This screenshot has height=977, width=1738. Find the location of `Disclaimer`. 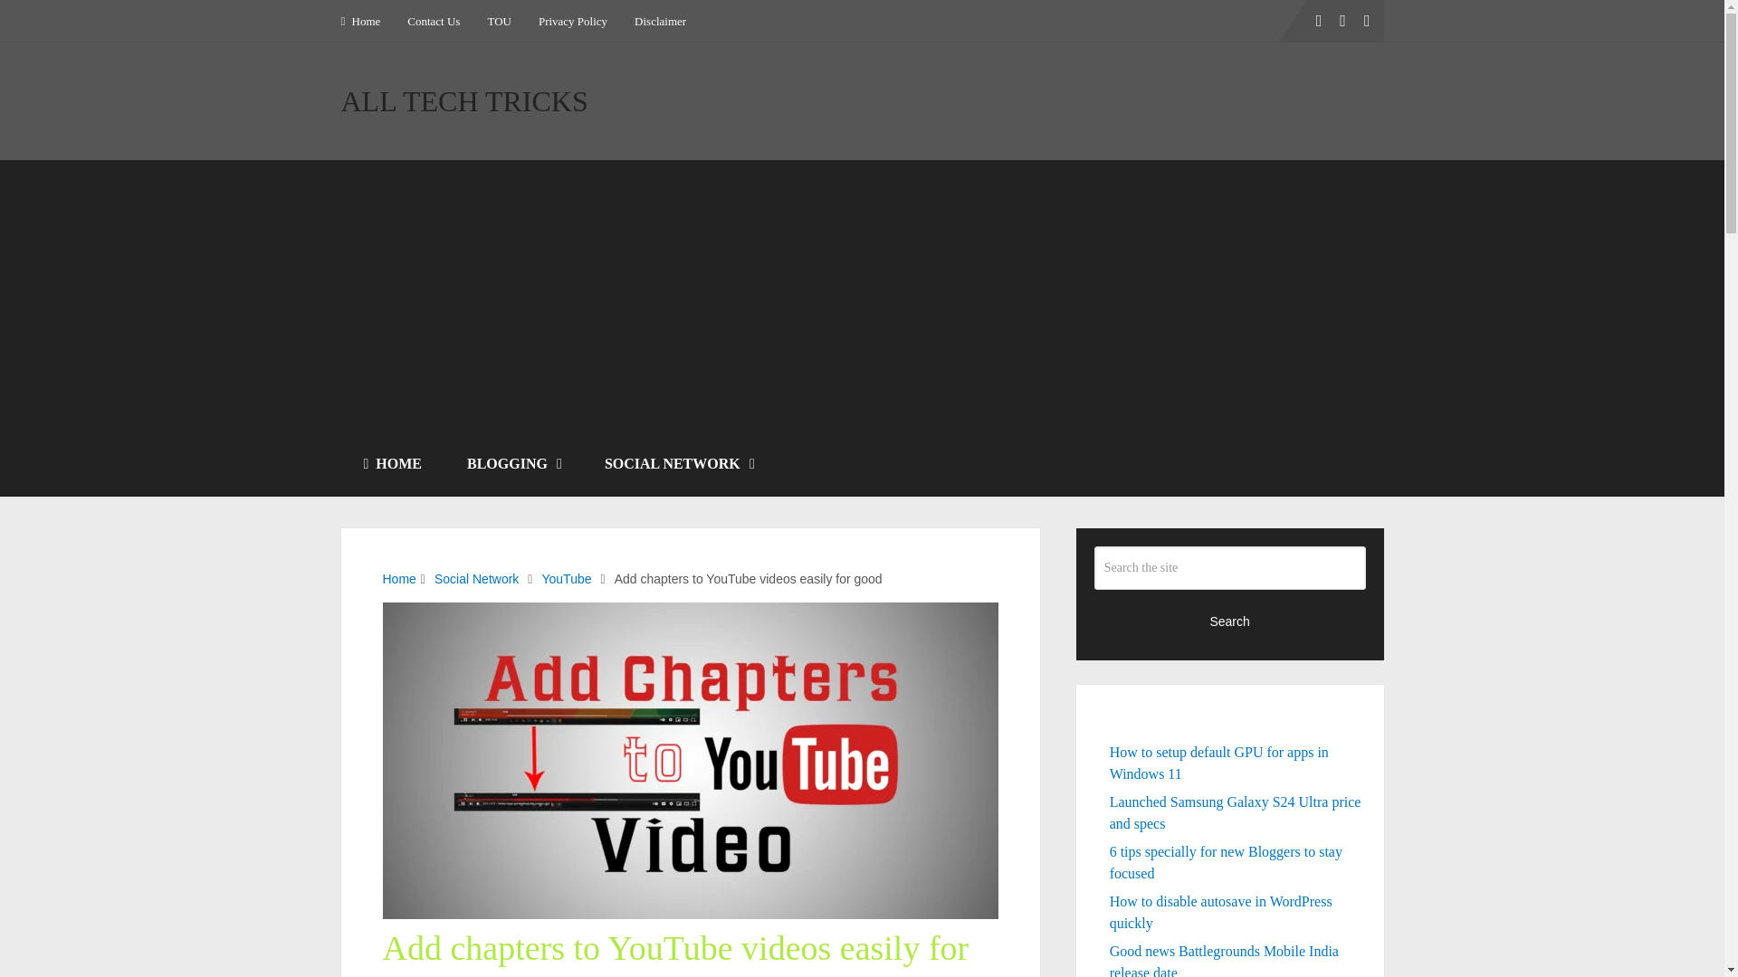

Disclaimer is located at coordinates (660, 21).